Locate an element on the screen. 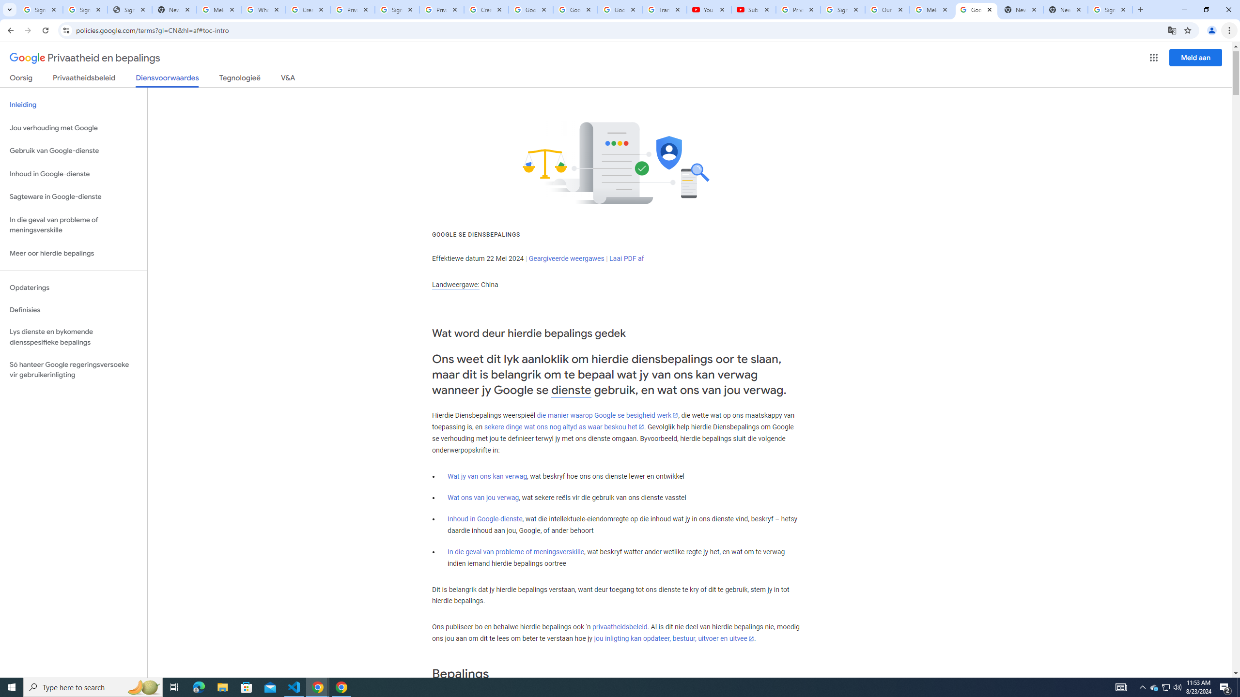  Envelopes... is located at coordinates (76, 78).